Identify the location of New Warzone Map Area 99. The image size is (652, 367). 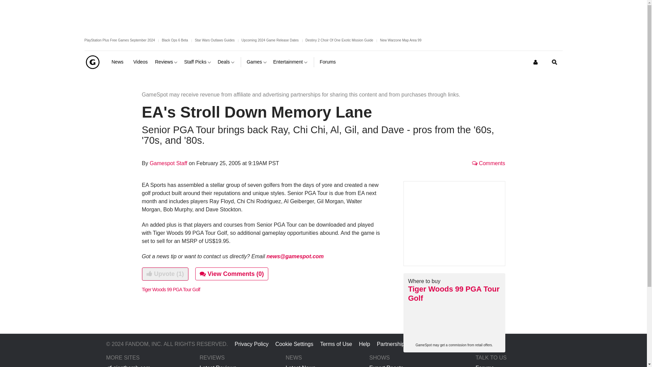
(401, 40).